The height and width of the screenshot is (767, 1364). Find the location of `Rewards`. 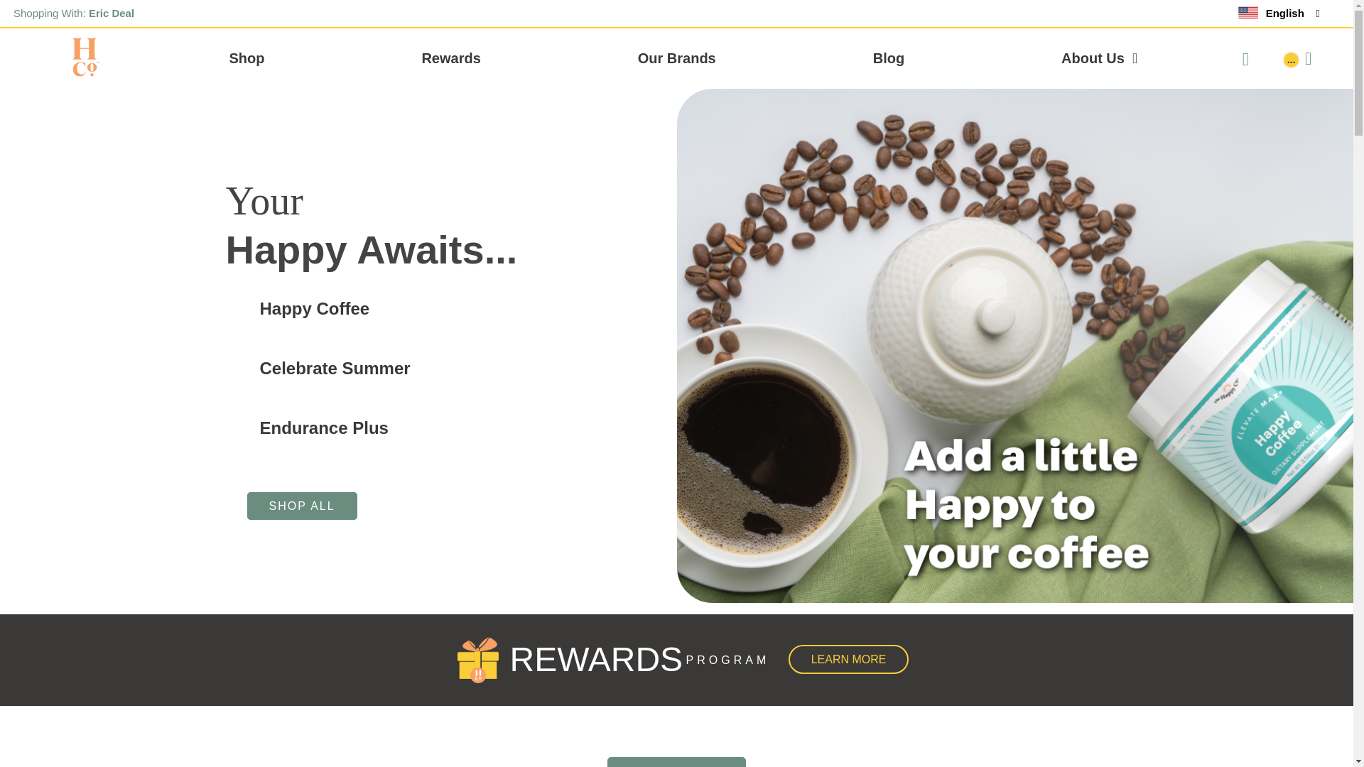

Rewards is located at coordinates (450, 58).